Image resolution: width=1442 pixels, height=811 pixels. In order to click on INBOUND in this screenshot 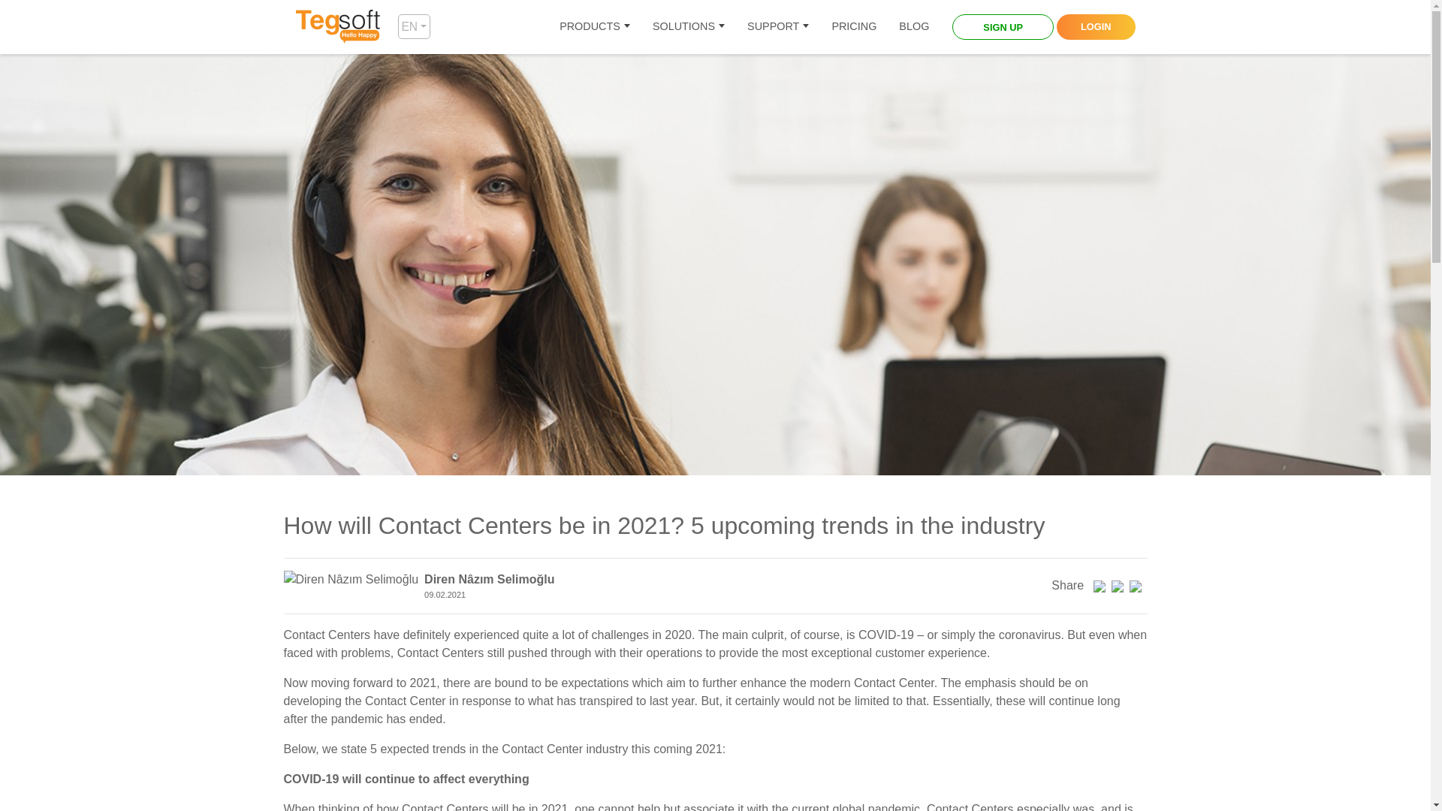, I will do `click(641, 114)`.